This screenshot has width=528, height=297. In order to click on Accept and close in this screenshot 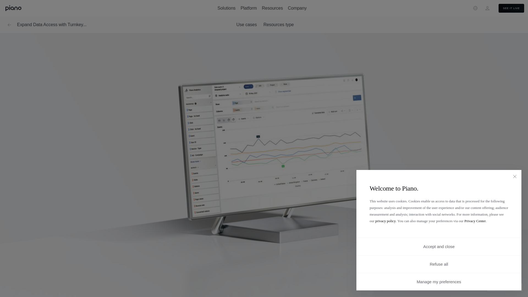, I will do `click(439, 246)`.